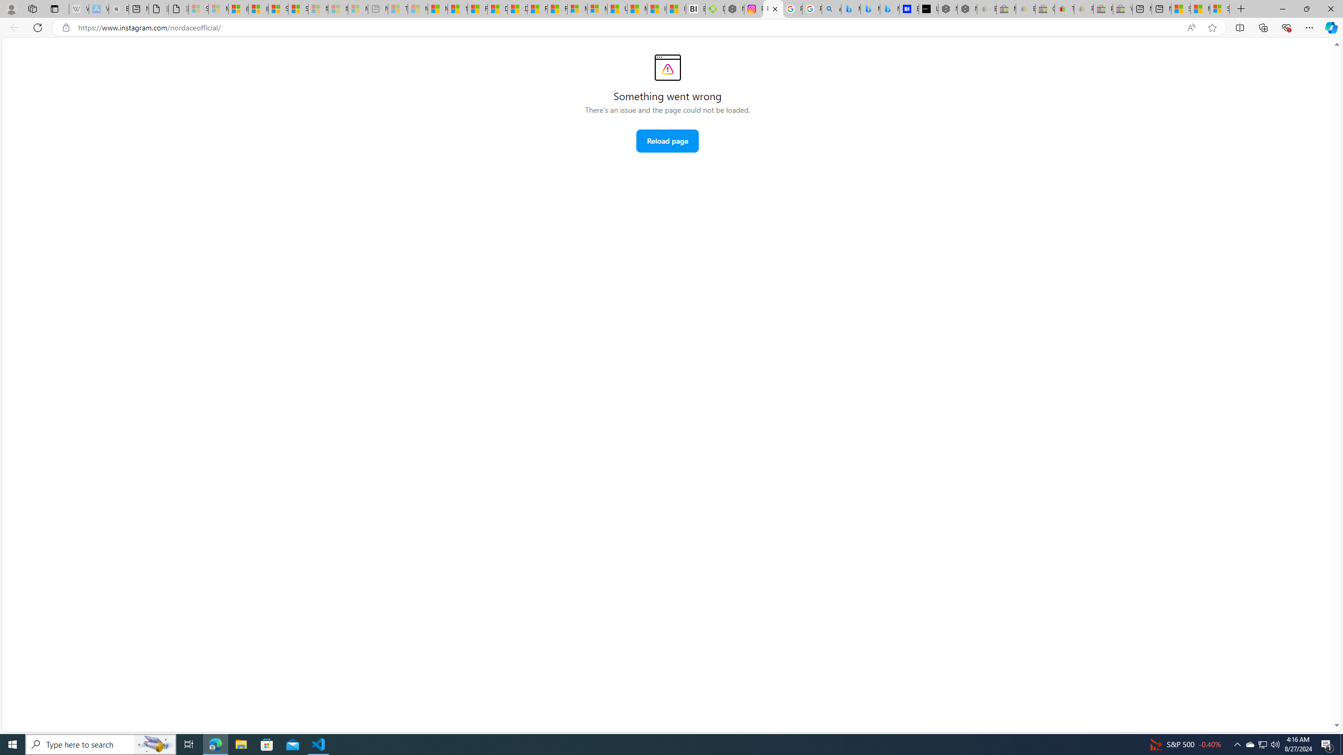  I want to click on Microsoft account | Account Checkup - Sleeping, so click(358, 9).